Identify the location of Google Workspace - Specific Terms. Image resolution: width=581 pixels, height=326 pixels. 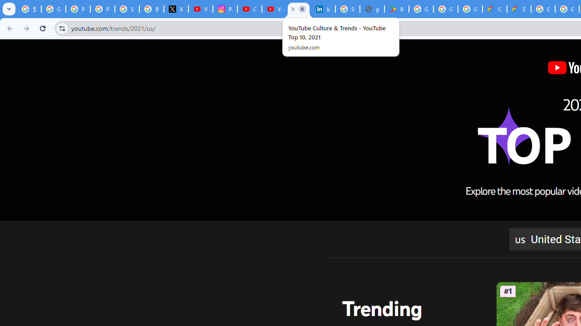
(470, 9).